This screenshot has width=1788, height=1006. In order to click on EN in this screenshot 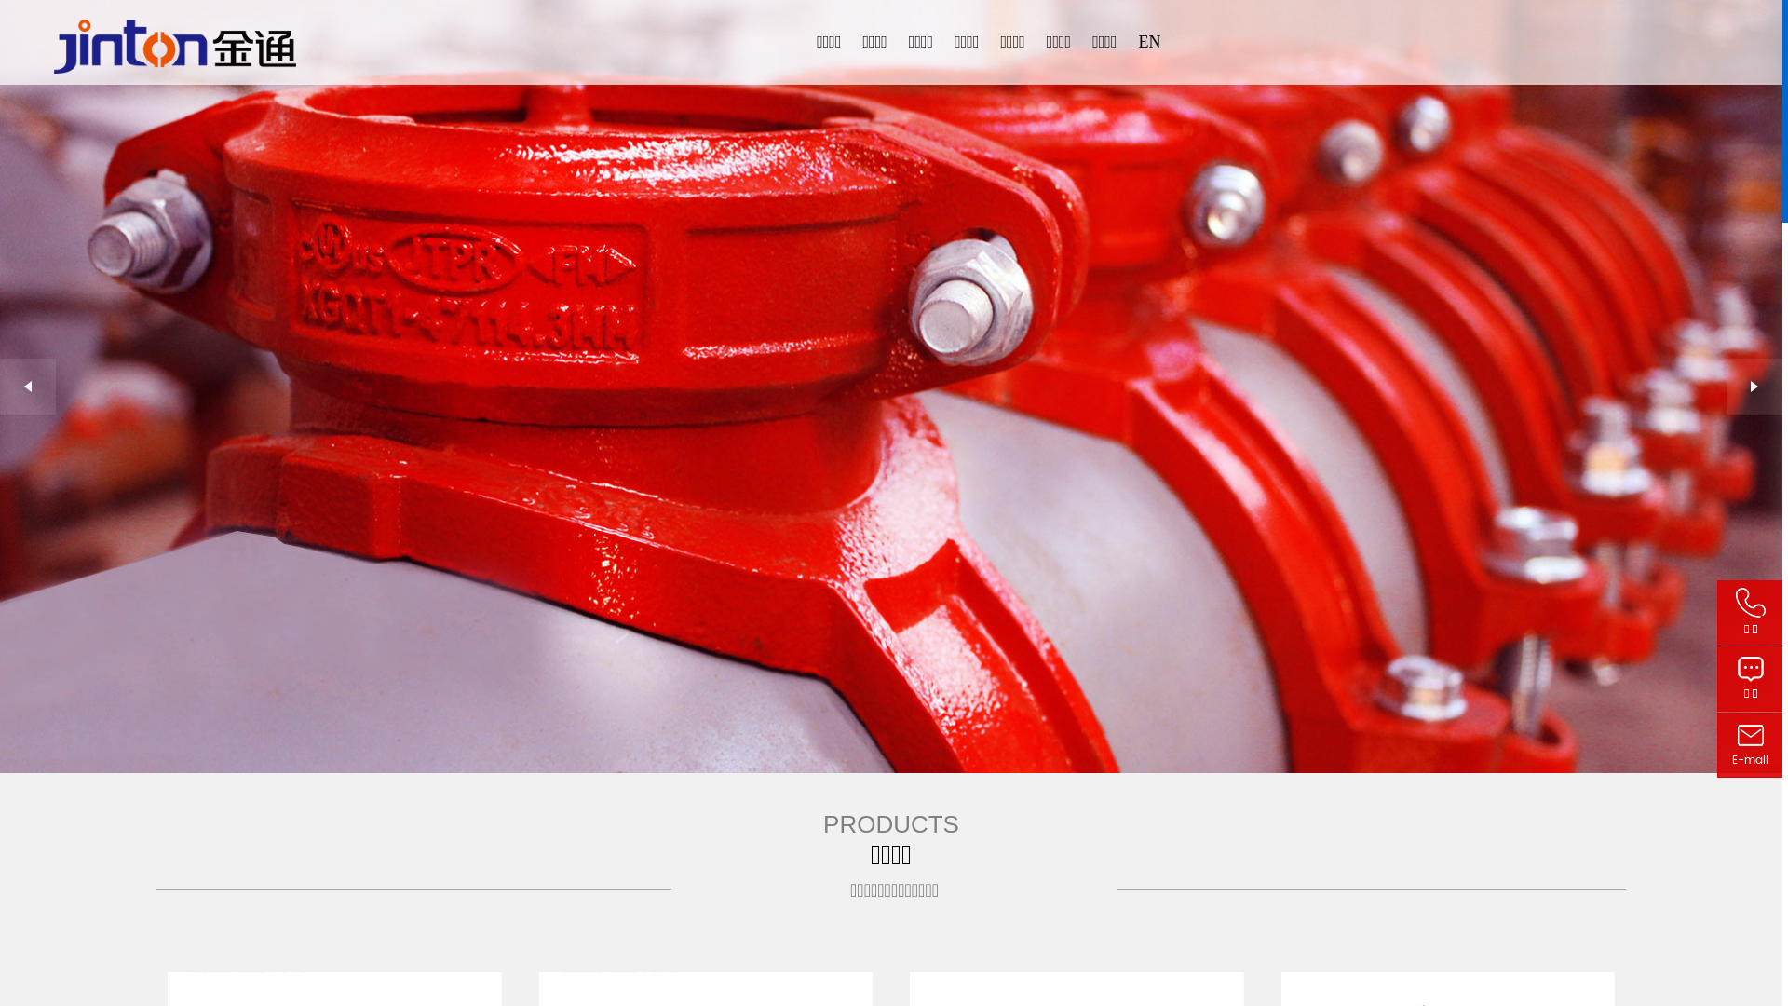, I will do `click(1149, 42)`.